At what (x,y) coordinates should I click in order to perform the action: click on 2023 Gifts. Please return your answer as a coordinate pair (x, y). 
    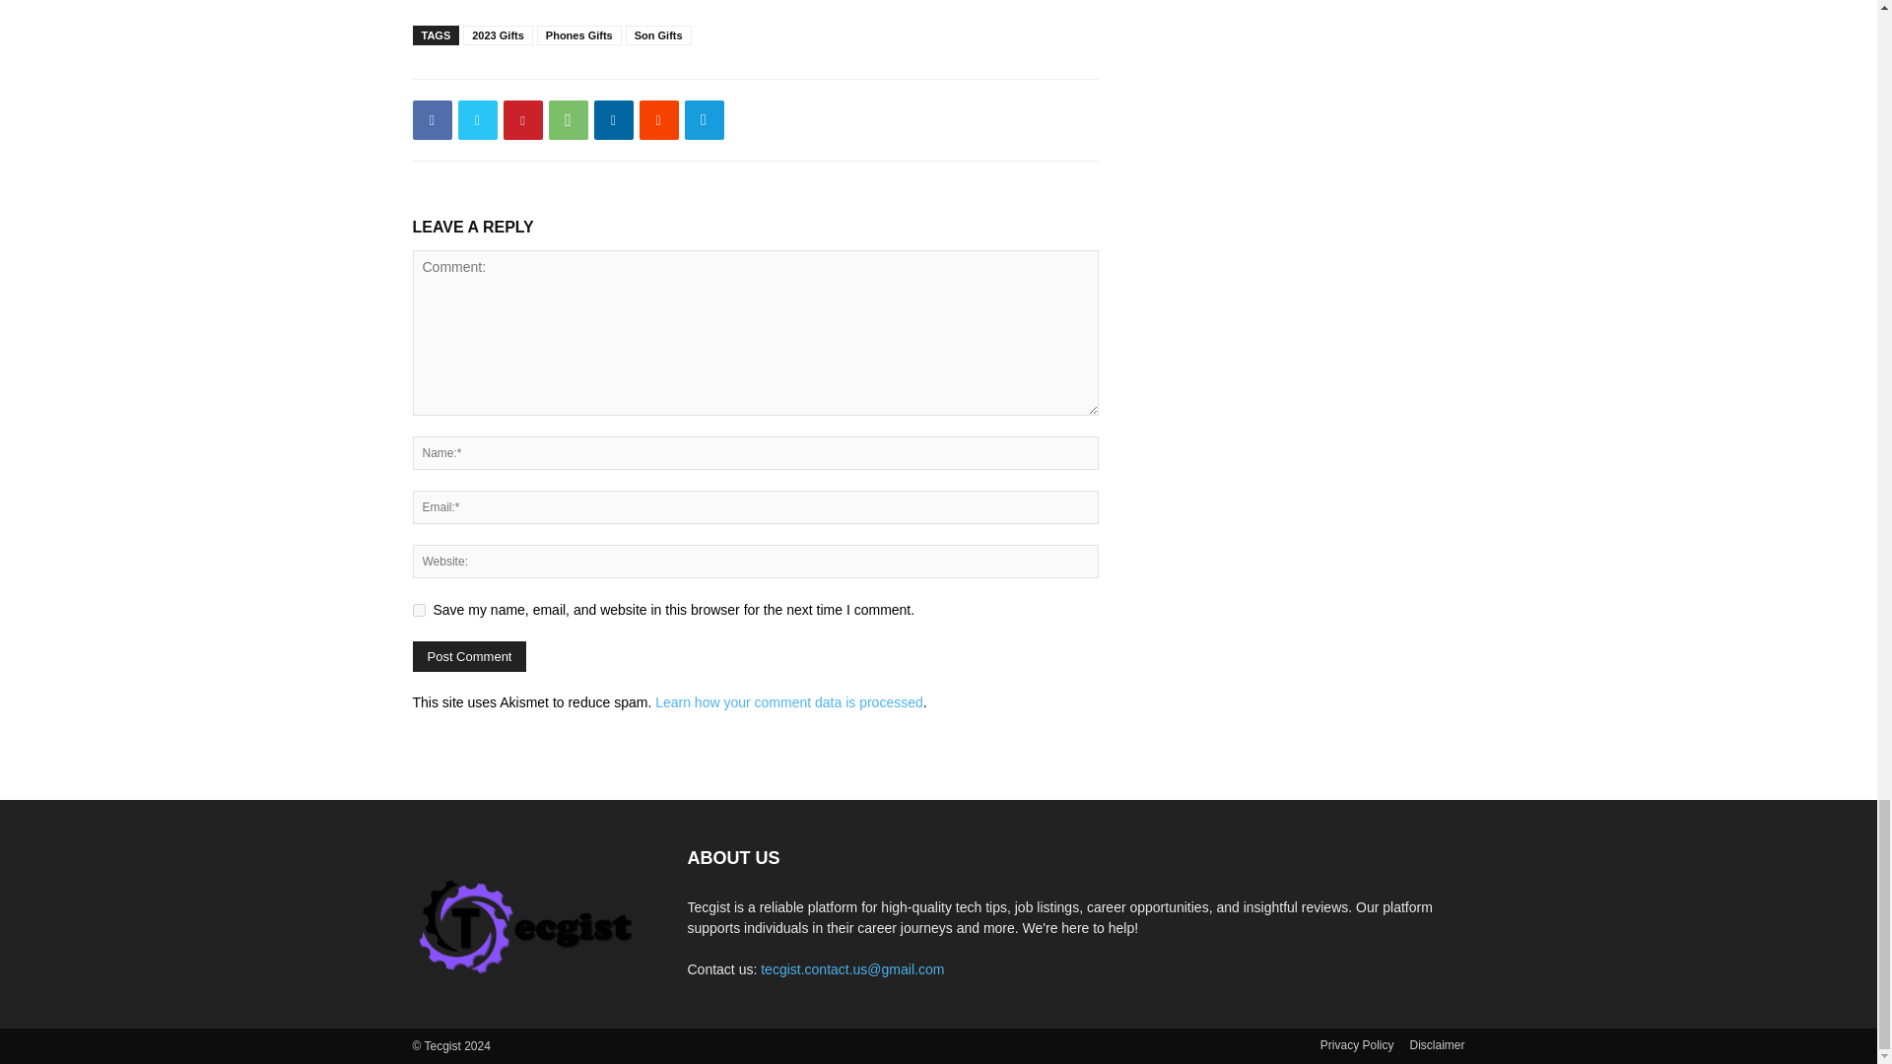
    Looking at the image, I should click on (499, 35).